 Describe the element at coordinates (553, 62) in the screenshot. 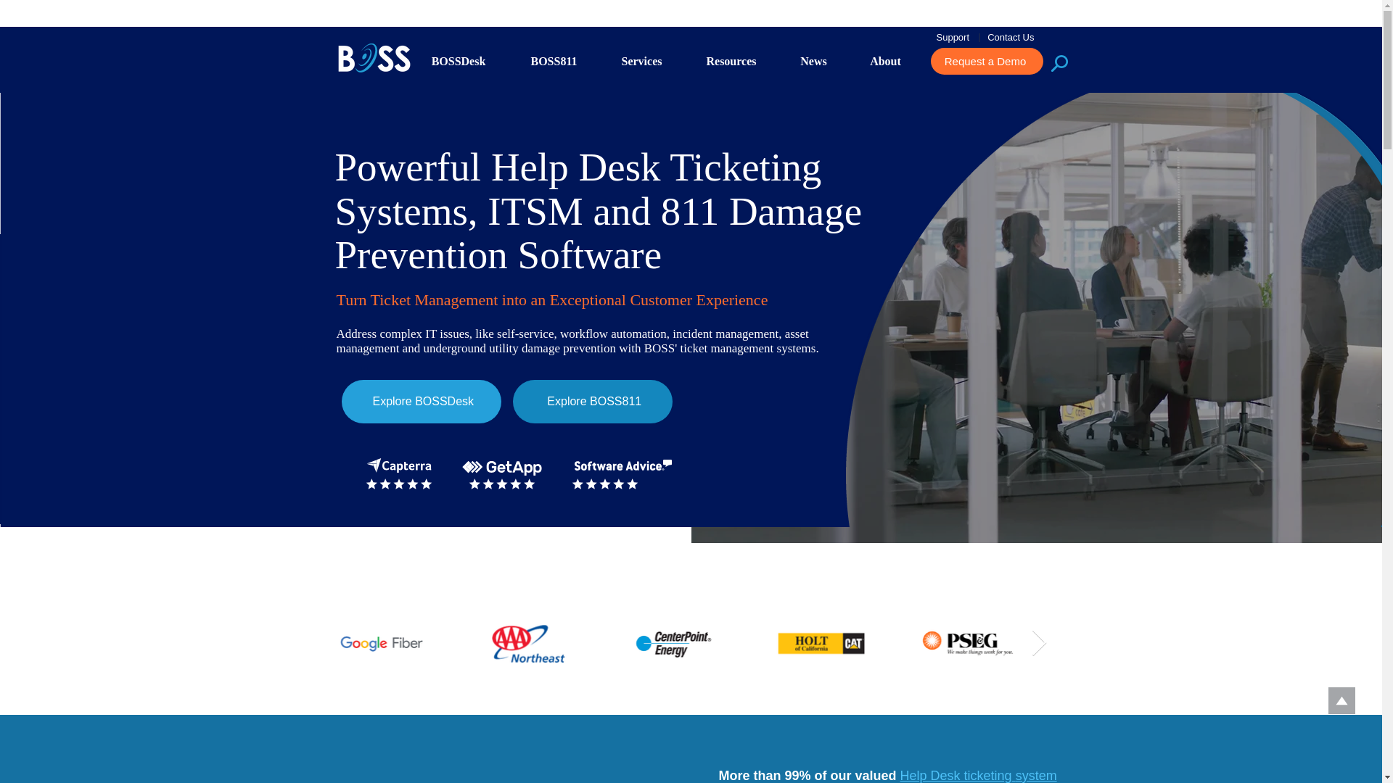

I see `BOSS811` at that location.